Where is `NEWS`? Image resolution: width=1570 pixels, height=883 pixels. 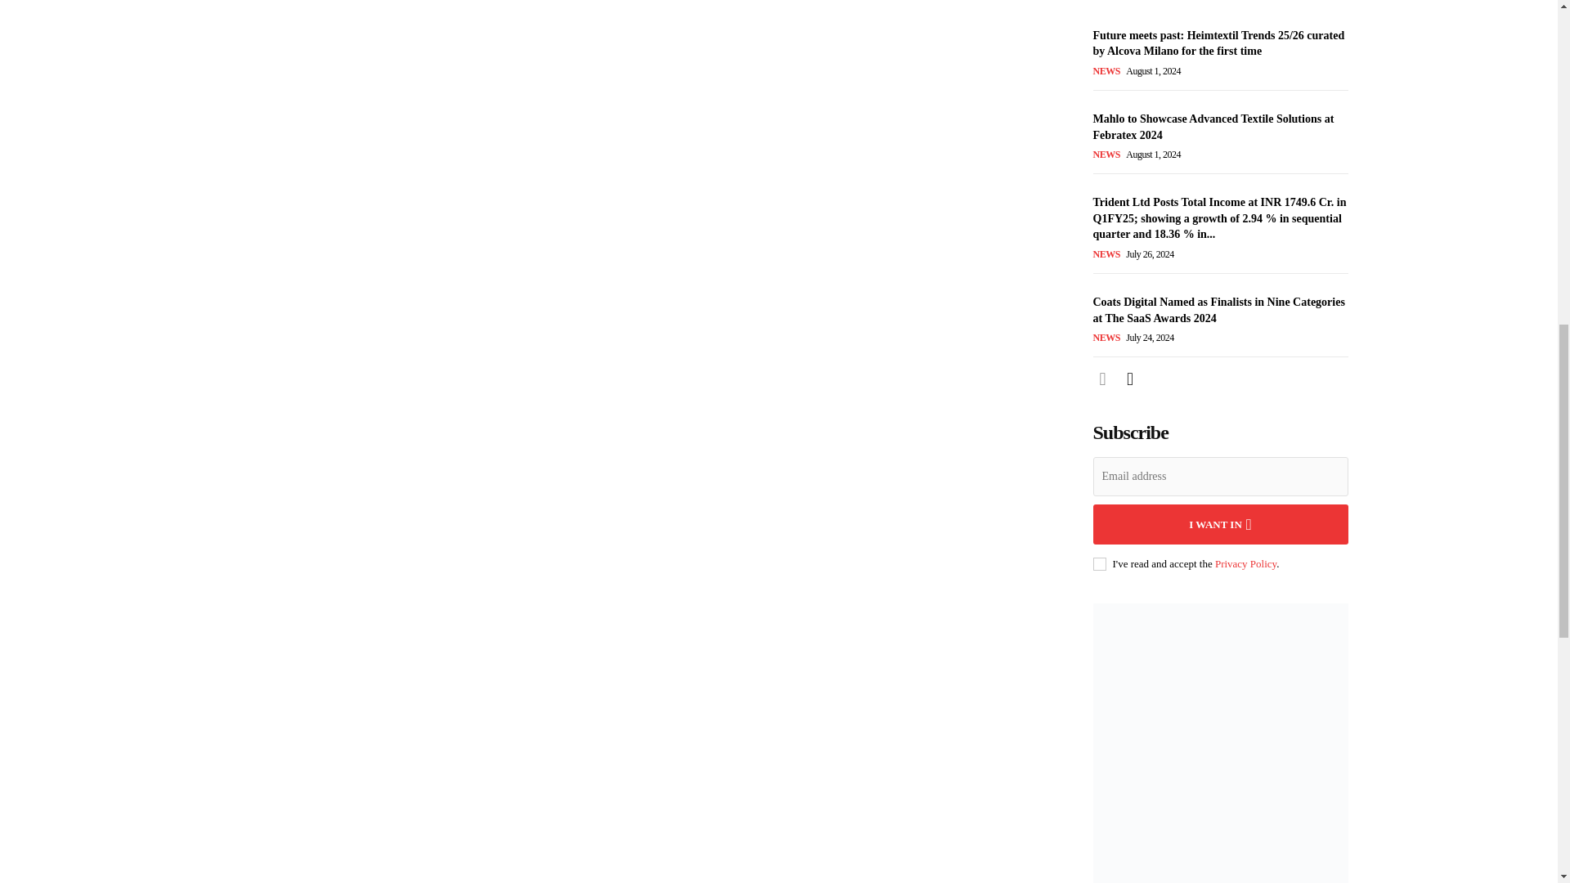 NEWS is located at coordinates (1106, 154).